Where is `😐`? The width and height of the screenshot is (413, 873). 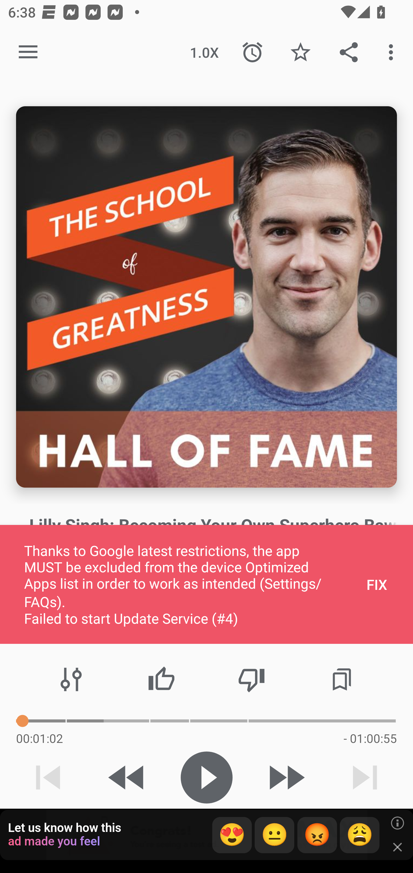 😐 is located at coordinates (274, 835).